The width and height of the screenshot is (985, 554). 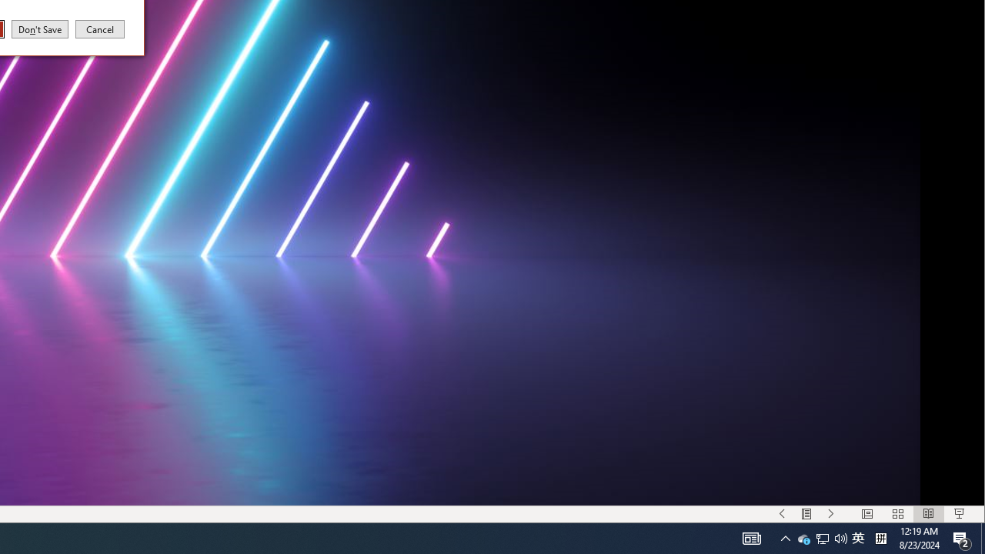 I want to click on Notification Chevron, so click(x=785, y=539).